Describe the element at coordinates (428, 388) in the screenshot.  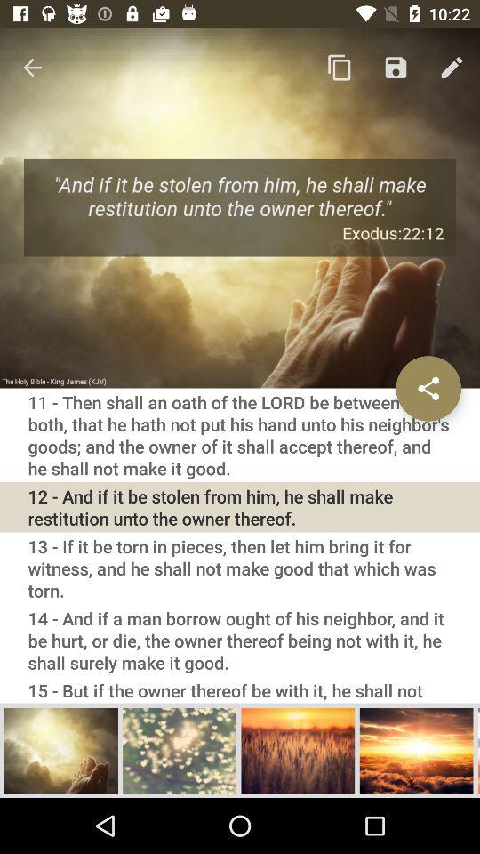
I see `share button` at that location.